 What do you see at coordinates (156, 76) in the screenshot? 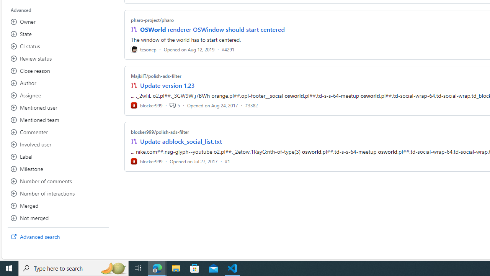
I see `MajkiIT/polish-ads-filter` at bounding box center [156, 76].